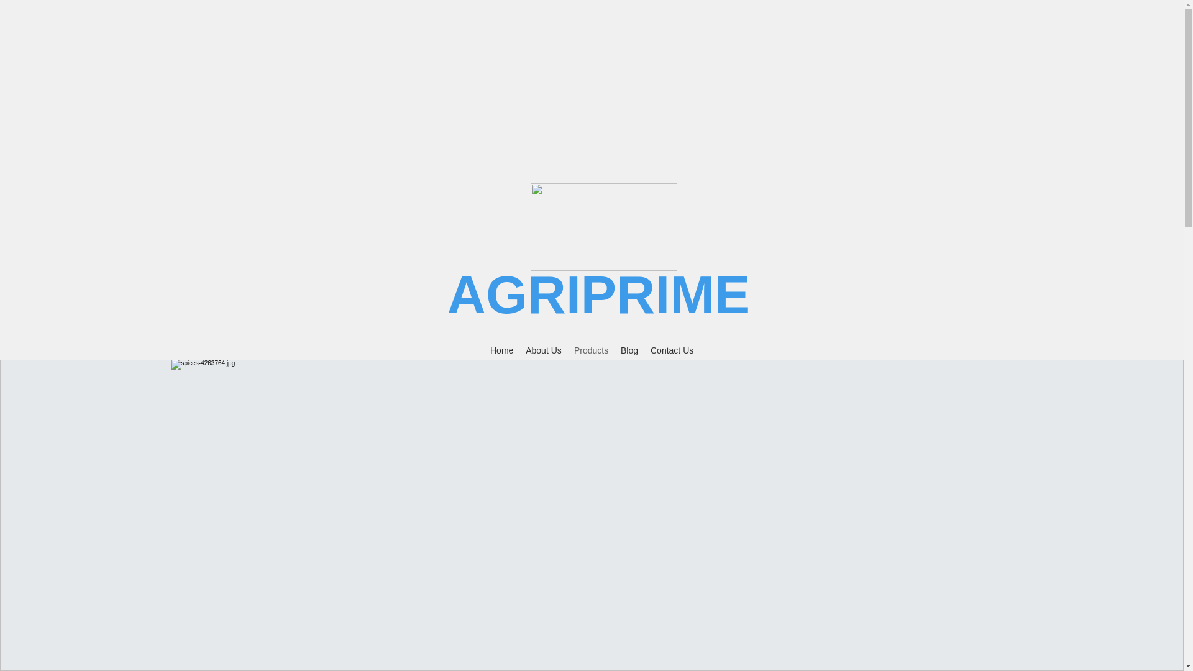 The image size is (1193, 671). I want to click on Products, so click(590, 350).